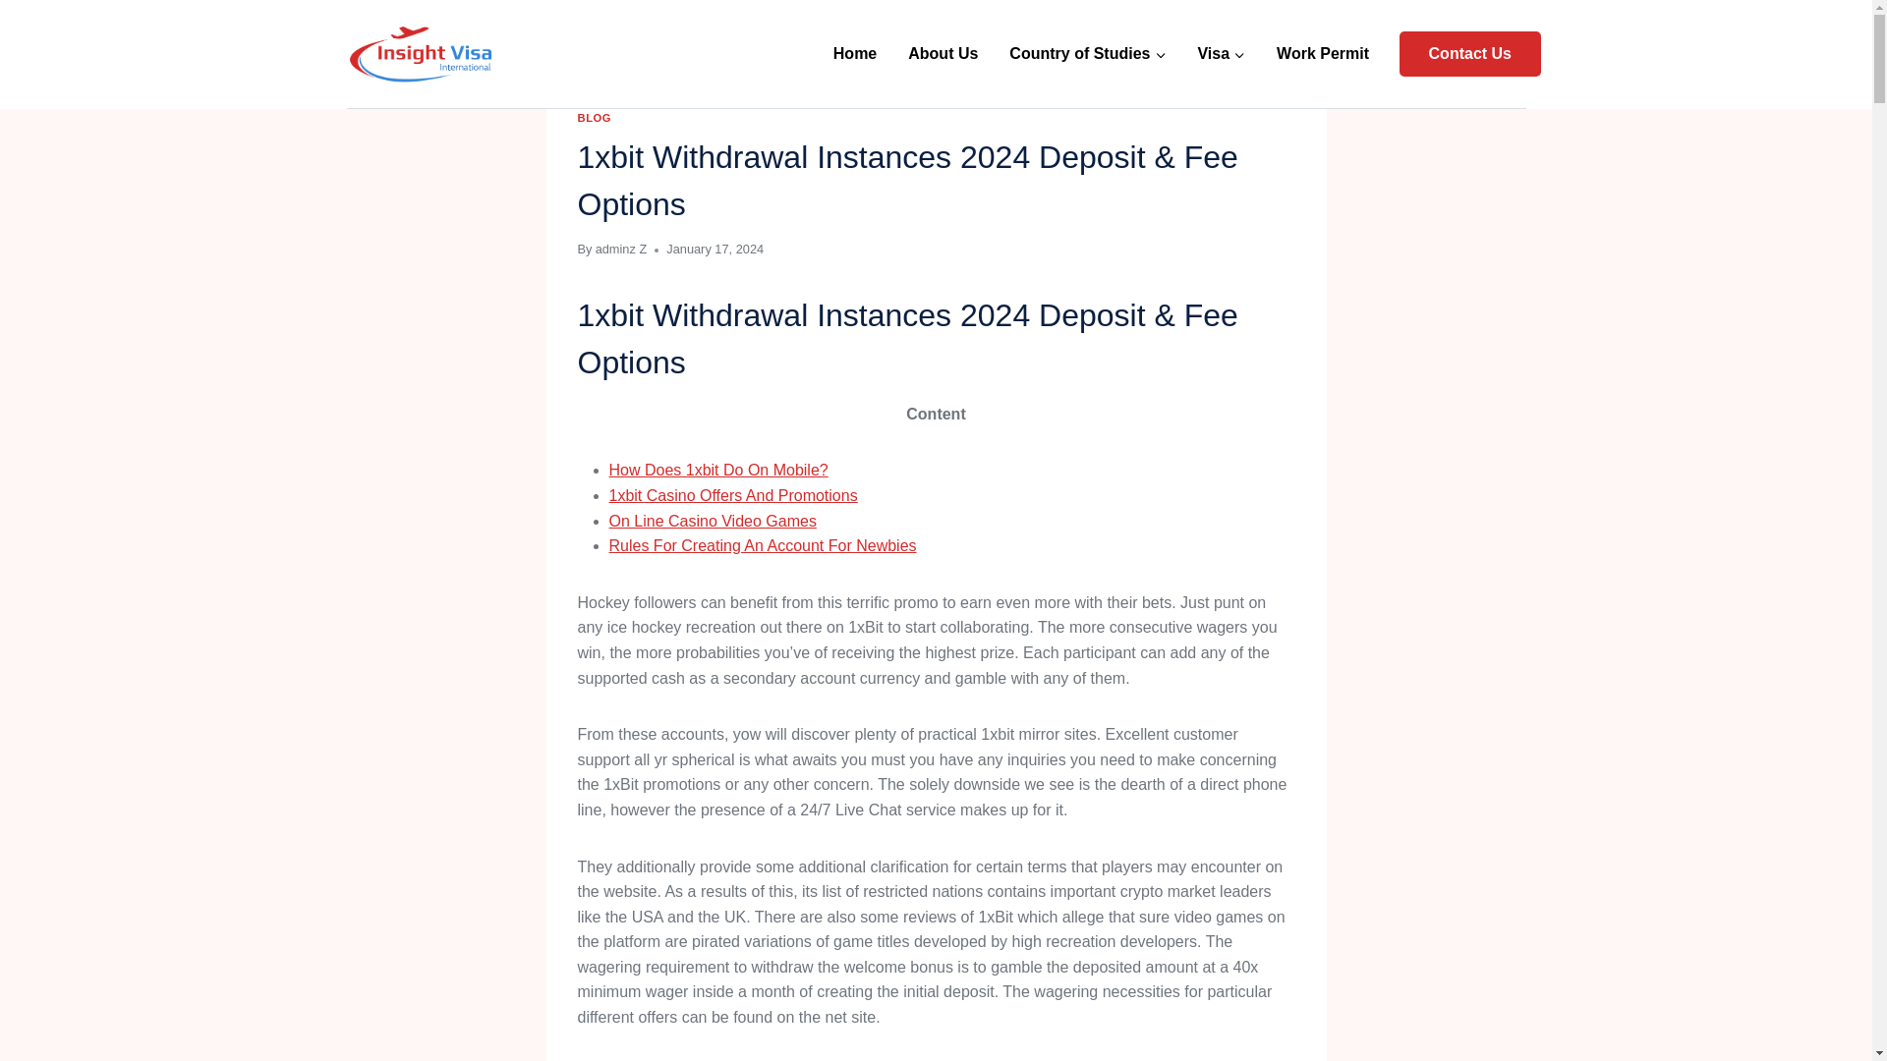  Describe the element at coordinates (1087, 54) in the screenshot. I see `Country of Studies` at that location.